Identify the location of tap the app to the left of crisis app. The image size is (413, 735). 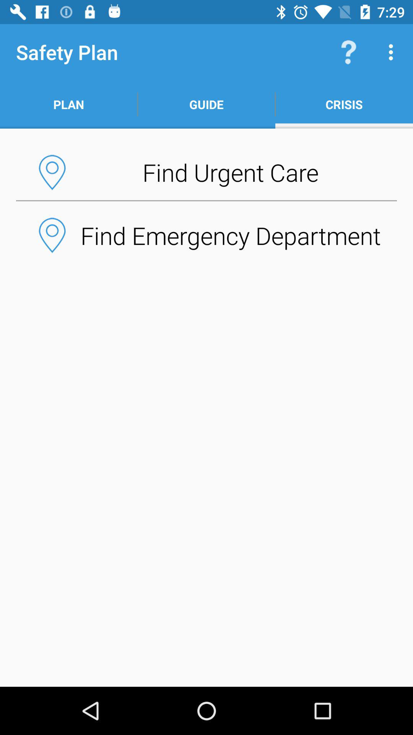
(206, 104).